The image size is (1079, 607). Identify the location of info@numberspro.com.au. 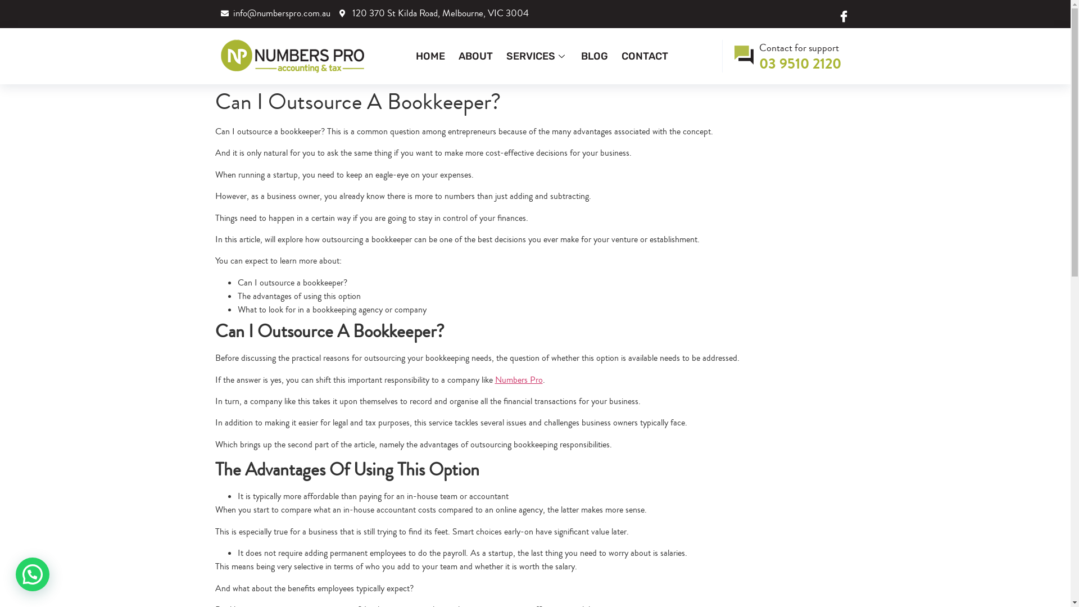
(275, 13).